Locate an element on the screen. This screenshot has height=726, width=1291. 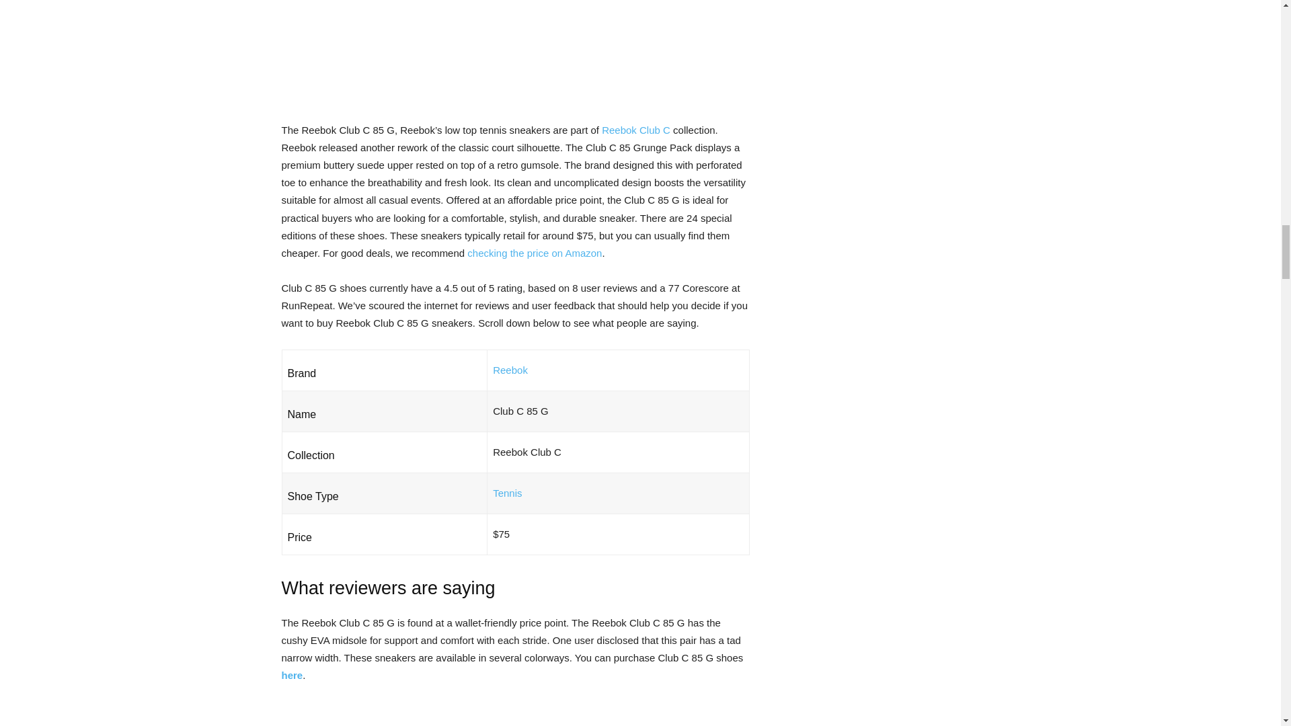
buy Club C 85 G is located at coordinates (292, 675).